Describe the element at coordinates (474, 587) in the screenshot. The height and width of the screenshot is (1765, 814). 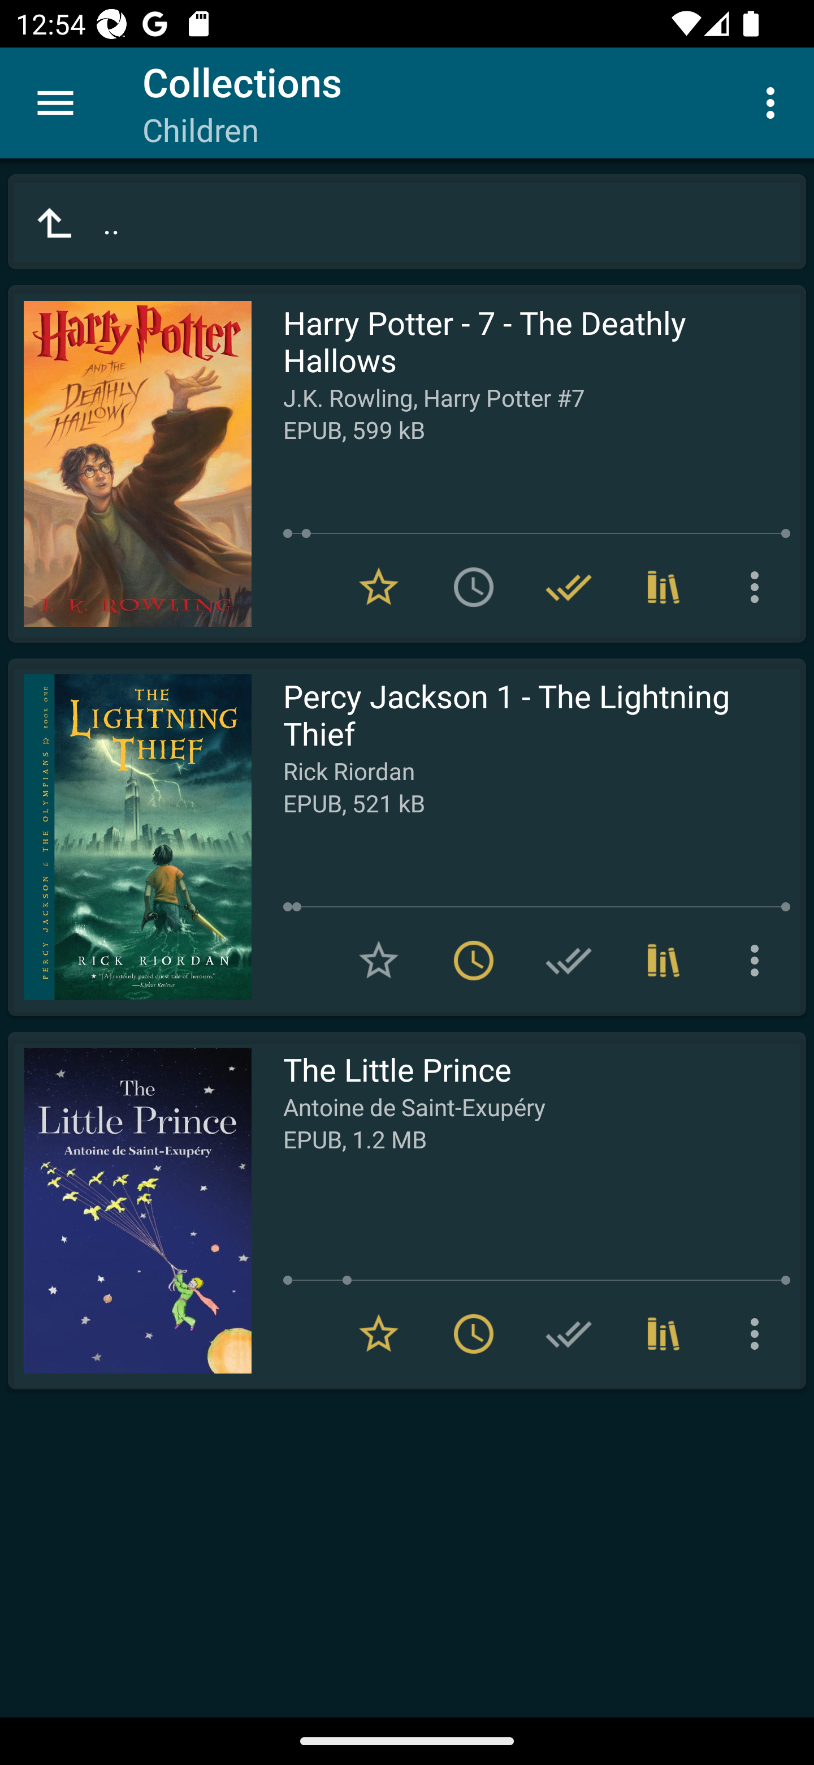
I see `Add to To read` at that location.